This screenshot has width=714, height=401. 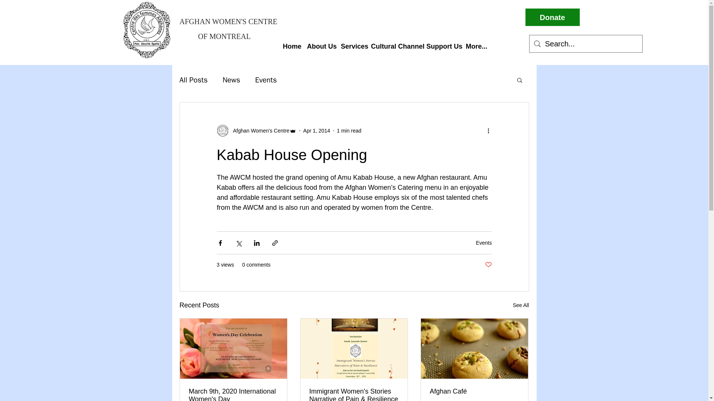 What do you see at coordinates (316, 131) in the screenshot?
I see `Apr 1, 2014` at bounding box center [316, 131].